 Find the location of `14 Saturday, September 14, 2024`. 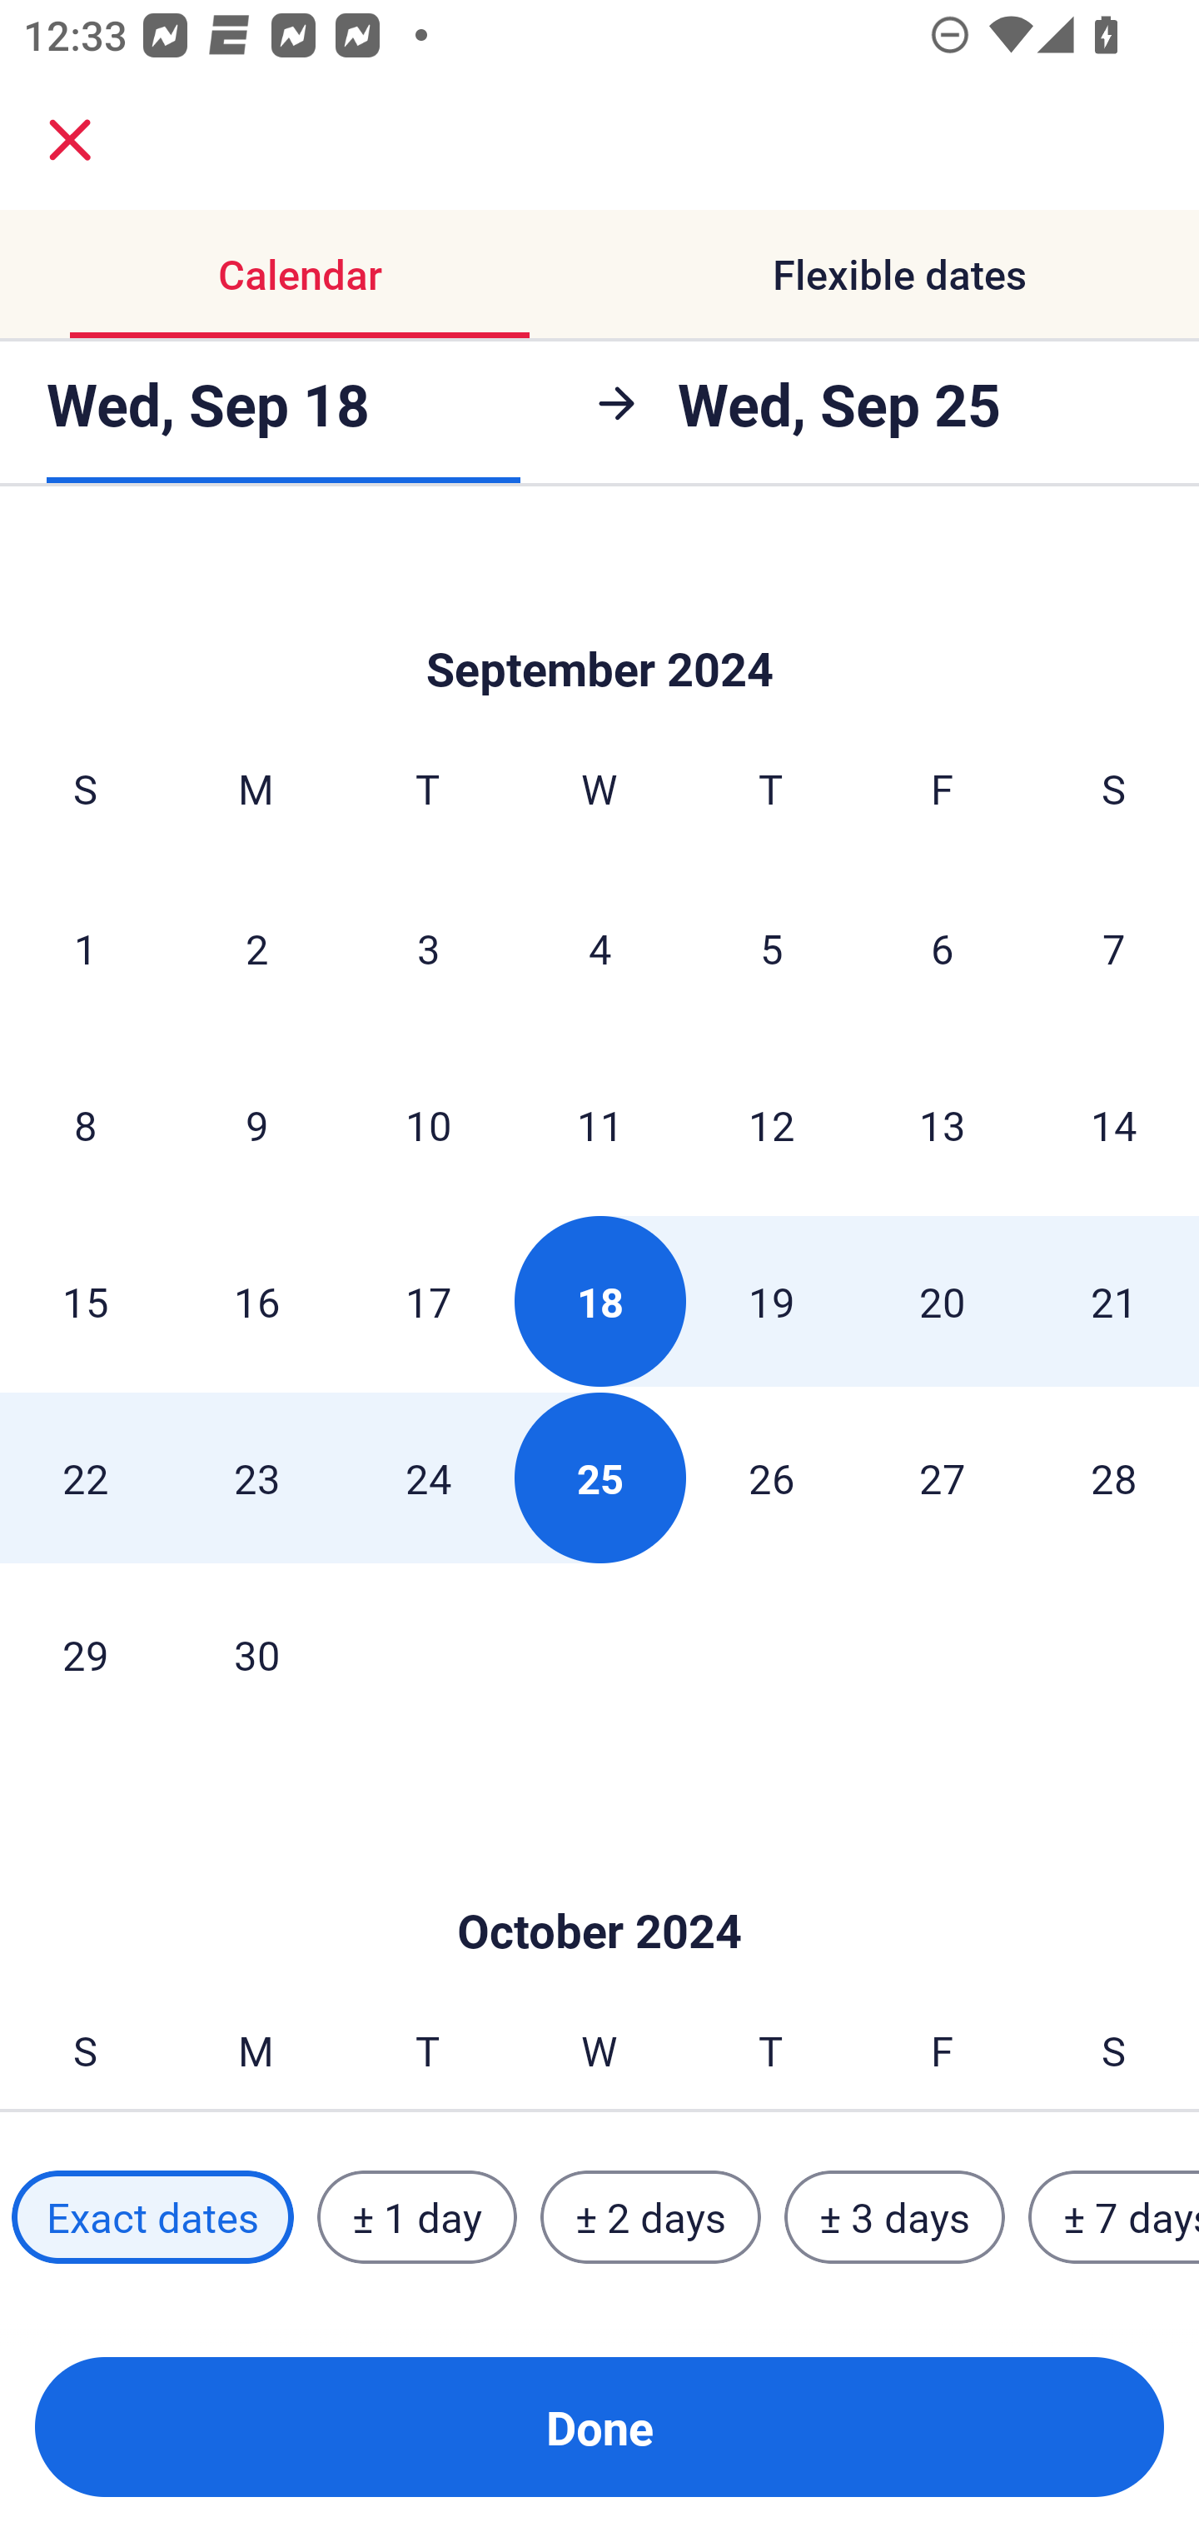

14 Saturday, September 14, 2024 is located at coordinates (1114, 1125).